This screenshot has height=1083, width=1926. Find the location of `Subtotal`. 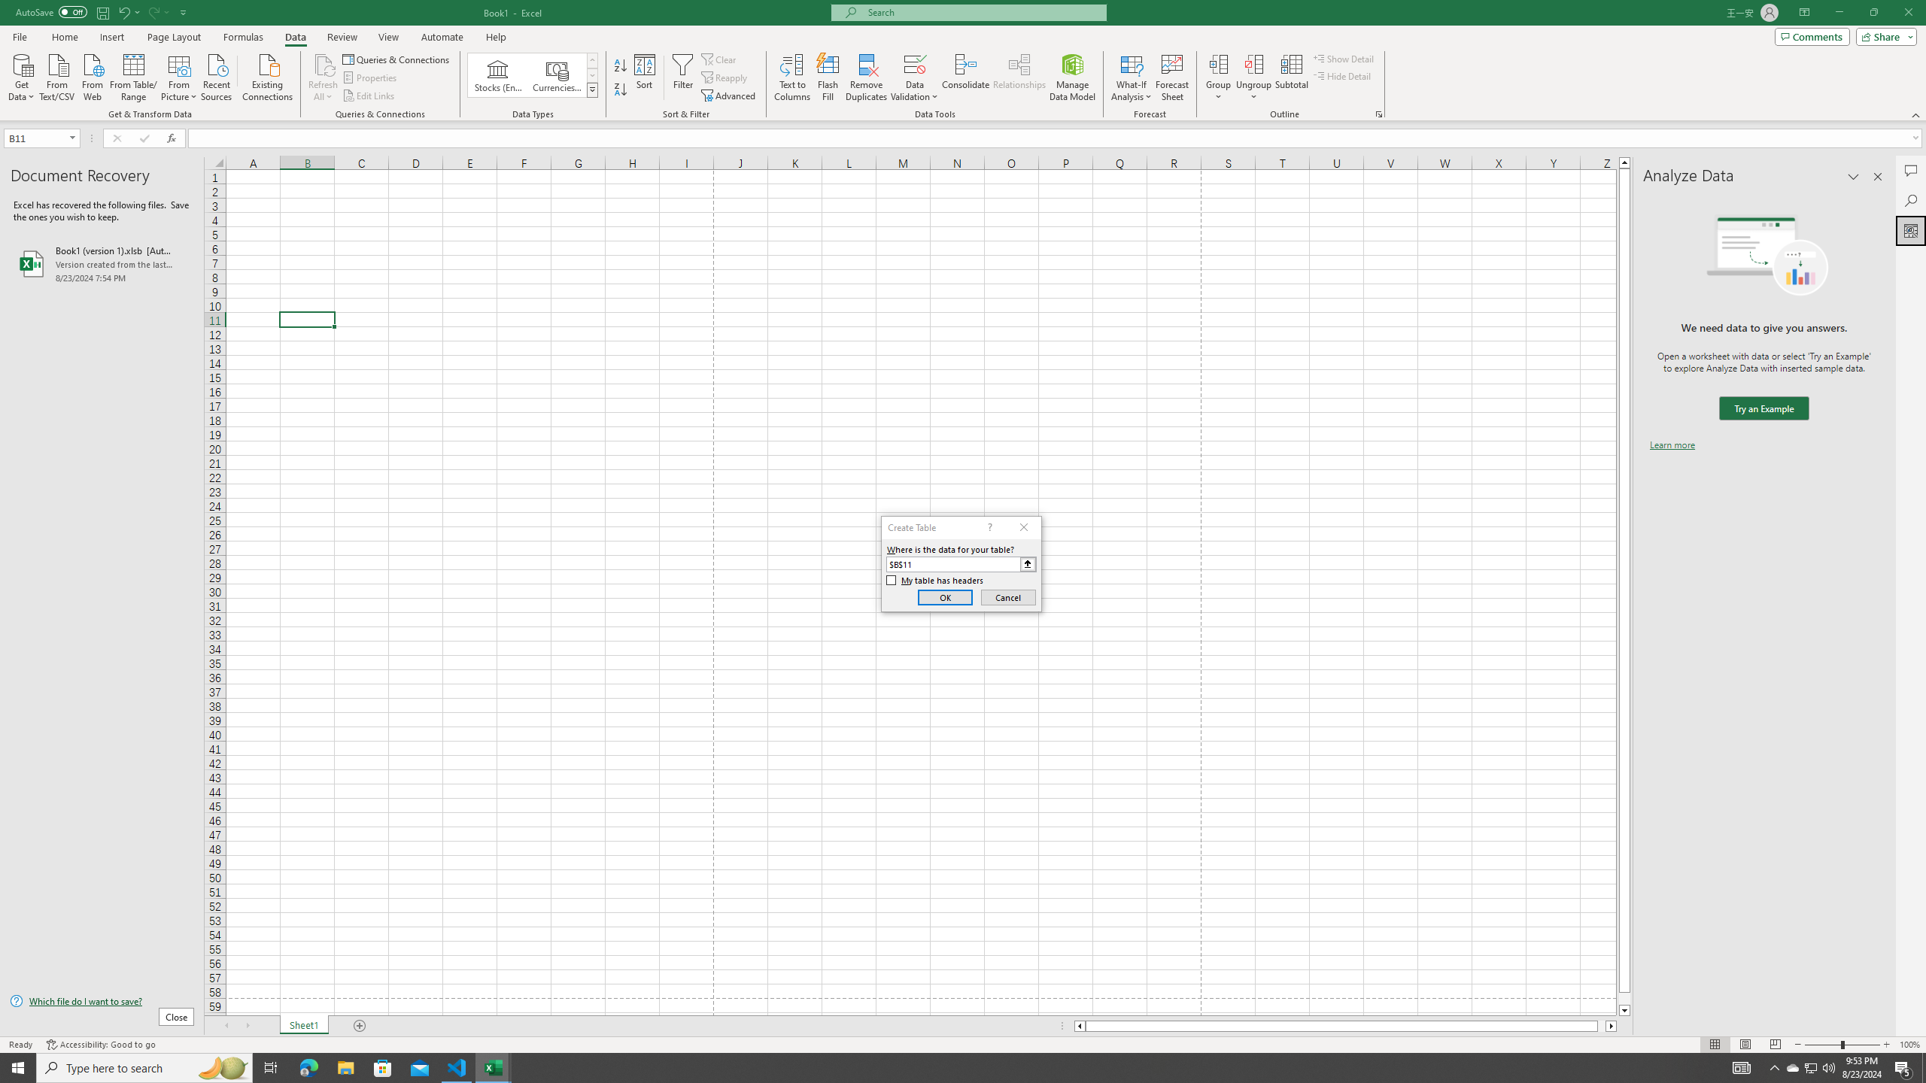

Subtotal is located at coordinates (1291, 77).